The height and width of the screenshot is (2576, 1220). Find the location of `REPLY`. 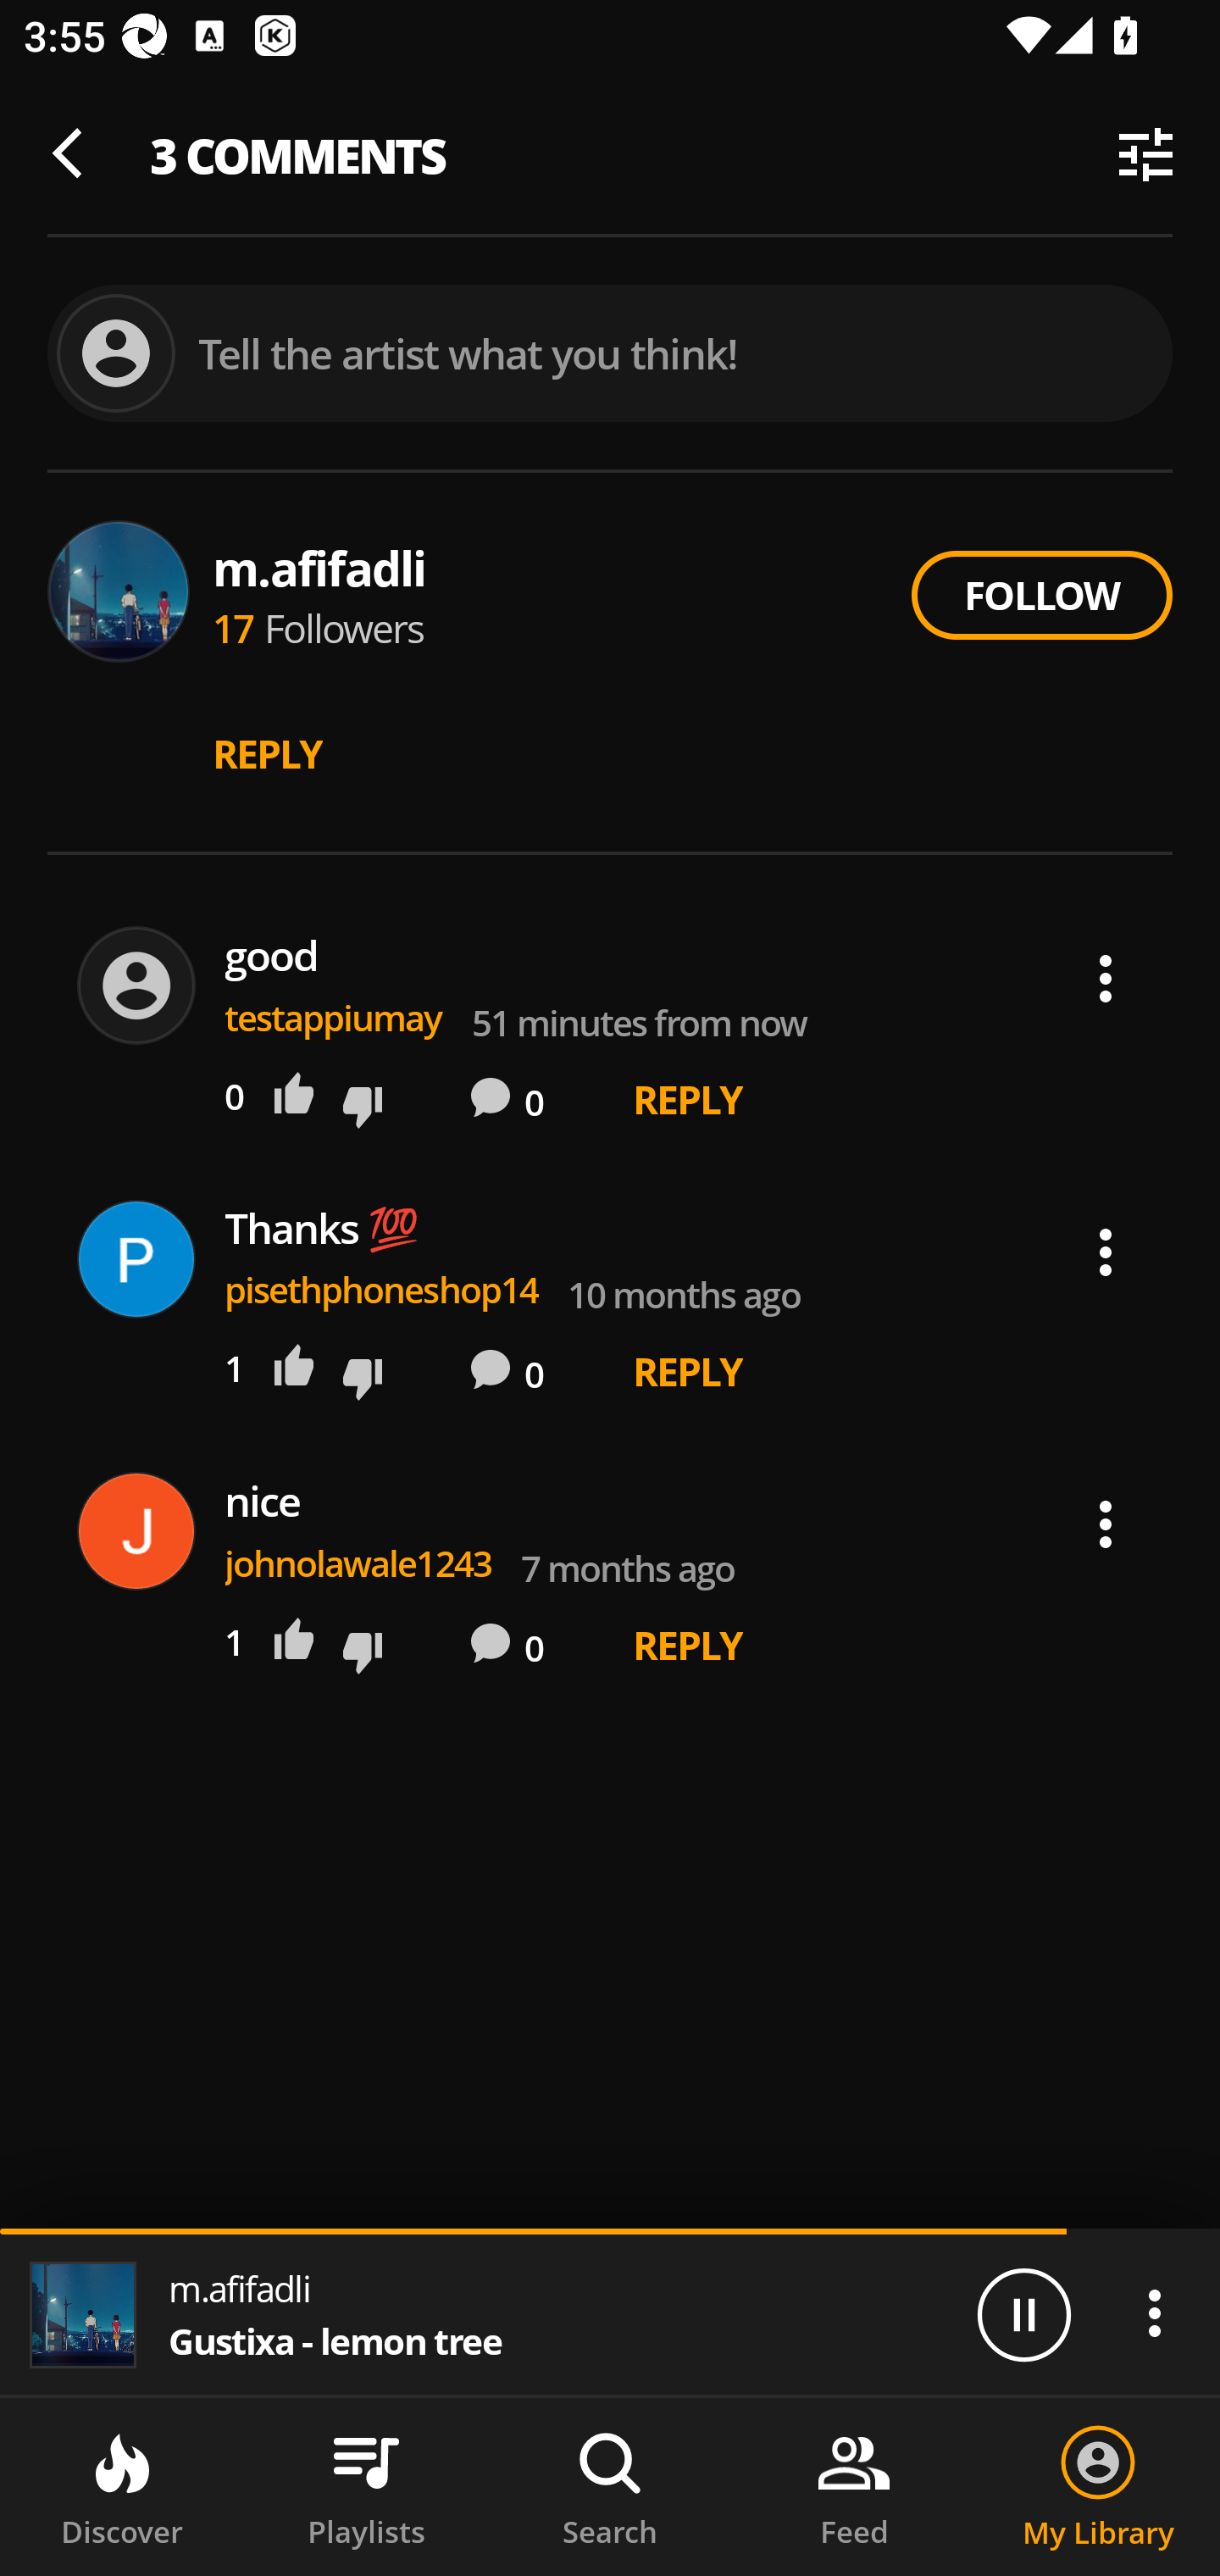

REPLY is located at coordinates (688, 1098).